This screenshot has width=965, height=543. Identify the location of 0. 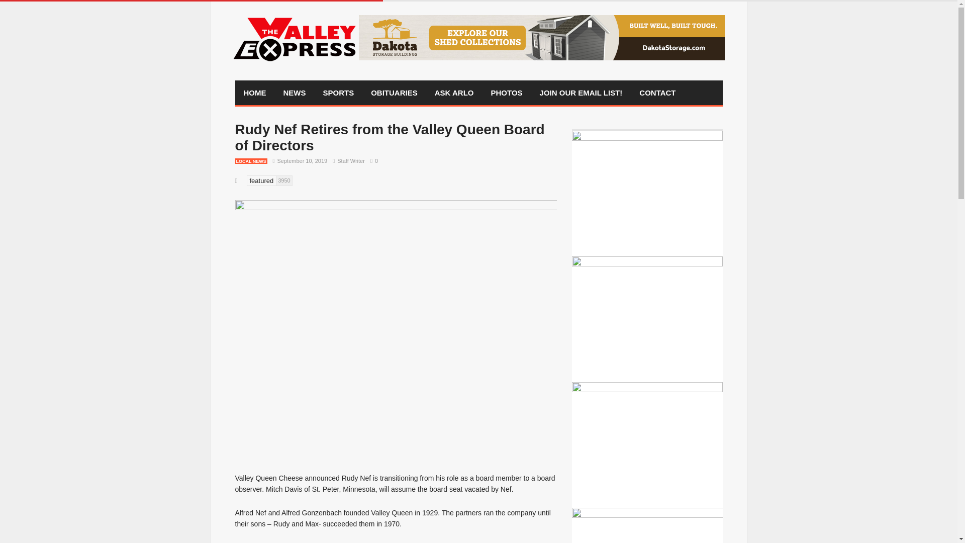
(372, 161).